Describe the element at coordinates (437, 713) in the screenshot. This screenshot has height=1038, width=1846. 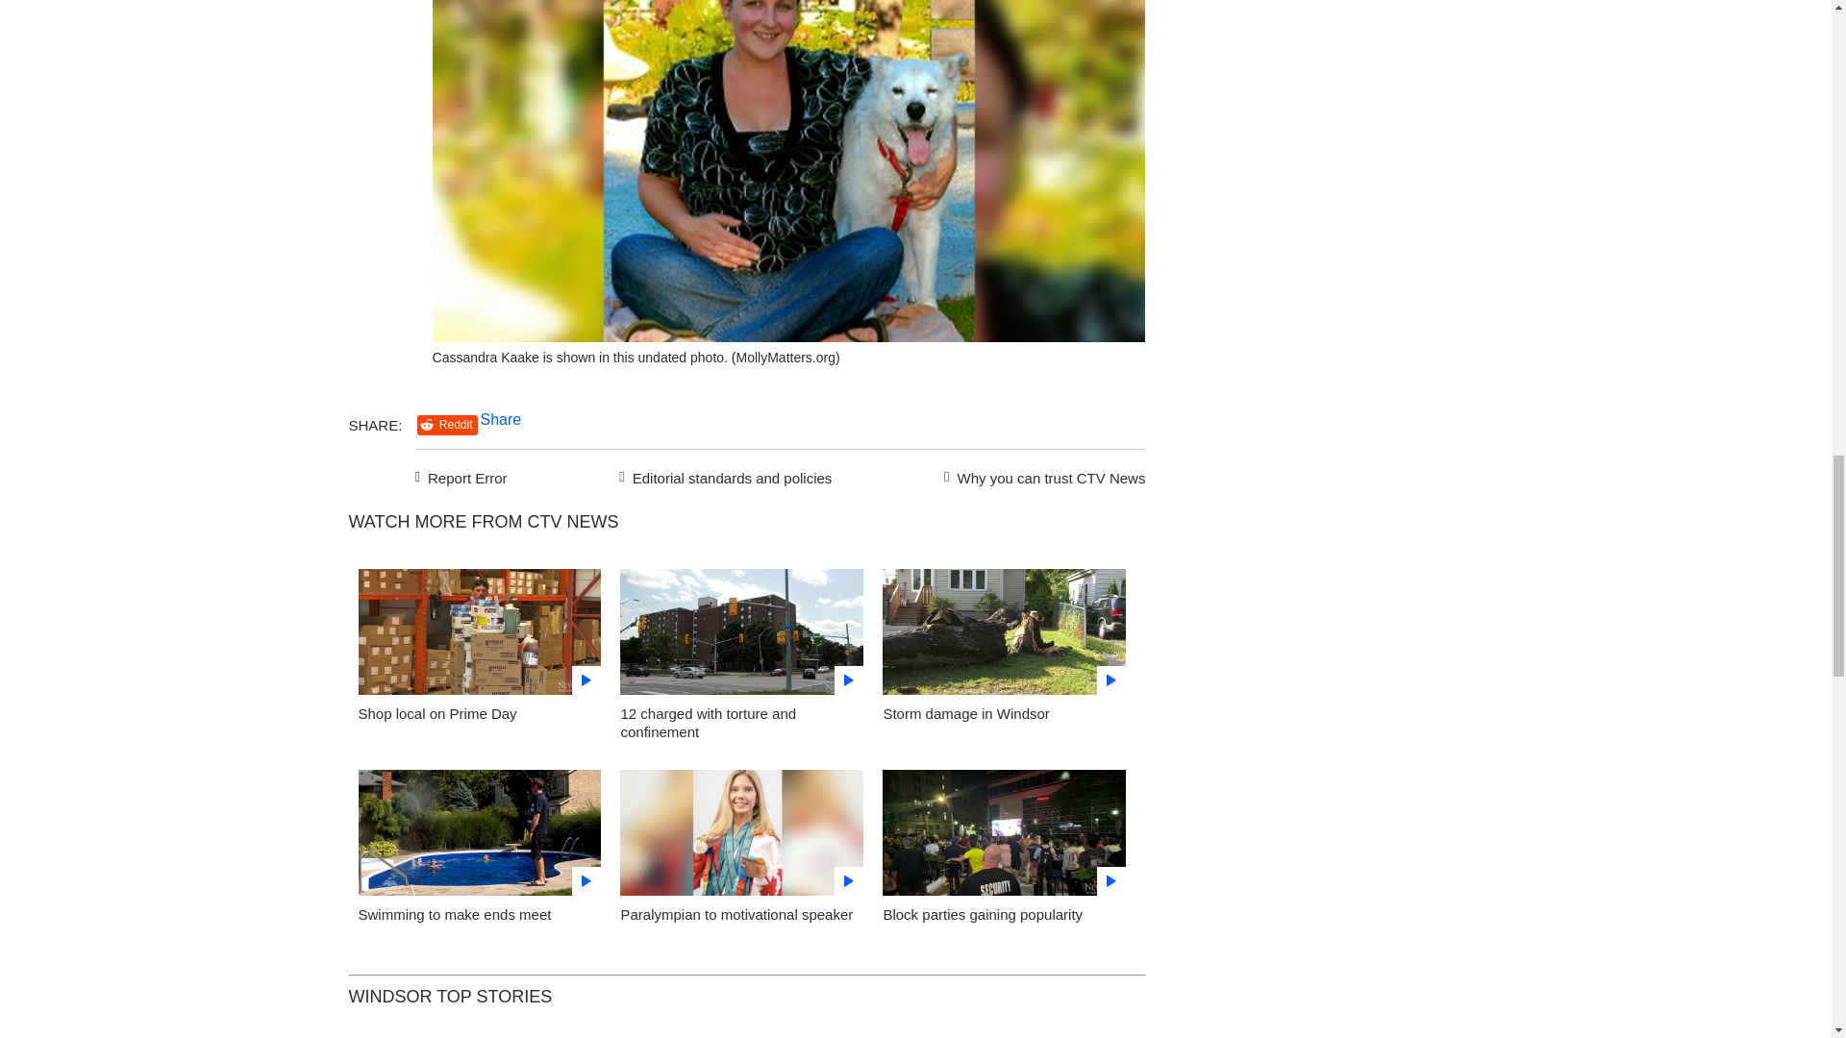
I see `Shop local on Prime Day` at that location.